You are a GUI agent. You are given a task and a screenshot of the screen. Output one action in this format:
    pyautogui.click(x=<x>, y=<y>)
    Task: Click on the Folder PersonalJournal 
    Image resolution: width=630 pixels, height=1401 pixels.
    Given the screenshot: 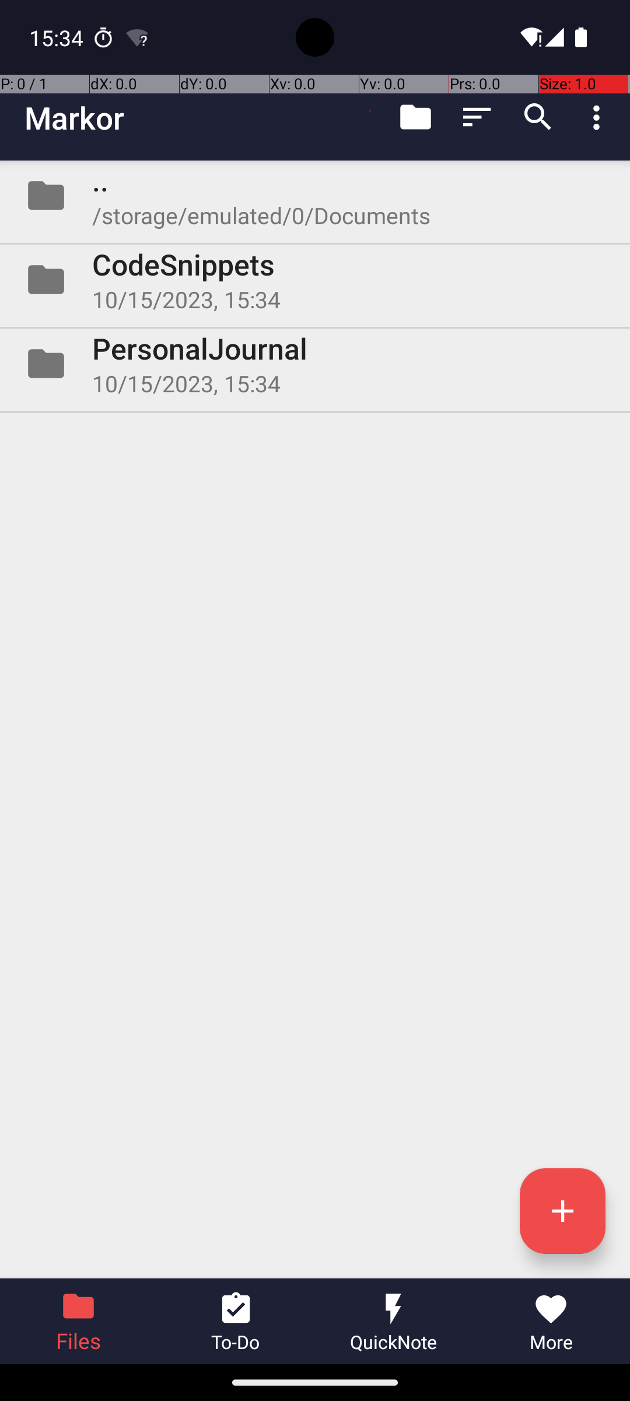 What is the action you would take?
    pyautogui.click(x=315, y=364)
    